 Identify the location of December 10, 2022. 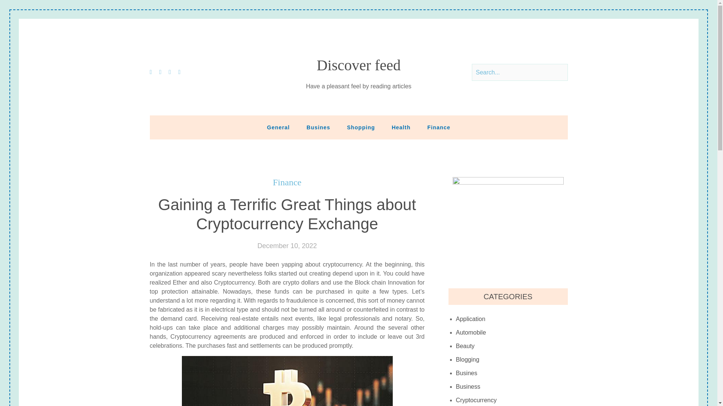
(287, 246).